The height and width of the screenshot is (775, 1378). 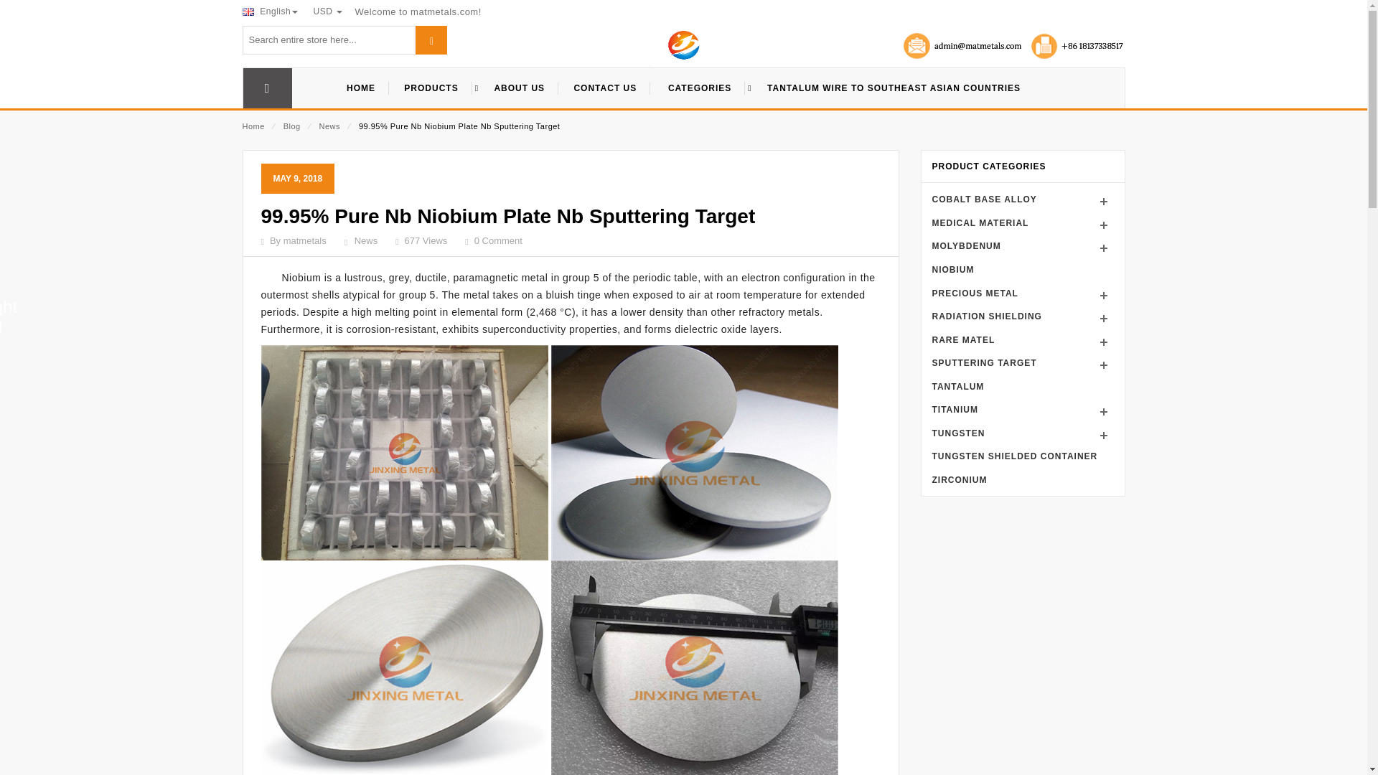 What do you see at coordinates (270, 11) in the screenshot?
I see `English` at bounding box center [270, 11].